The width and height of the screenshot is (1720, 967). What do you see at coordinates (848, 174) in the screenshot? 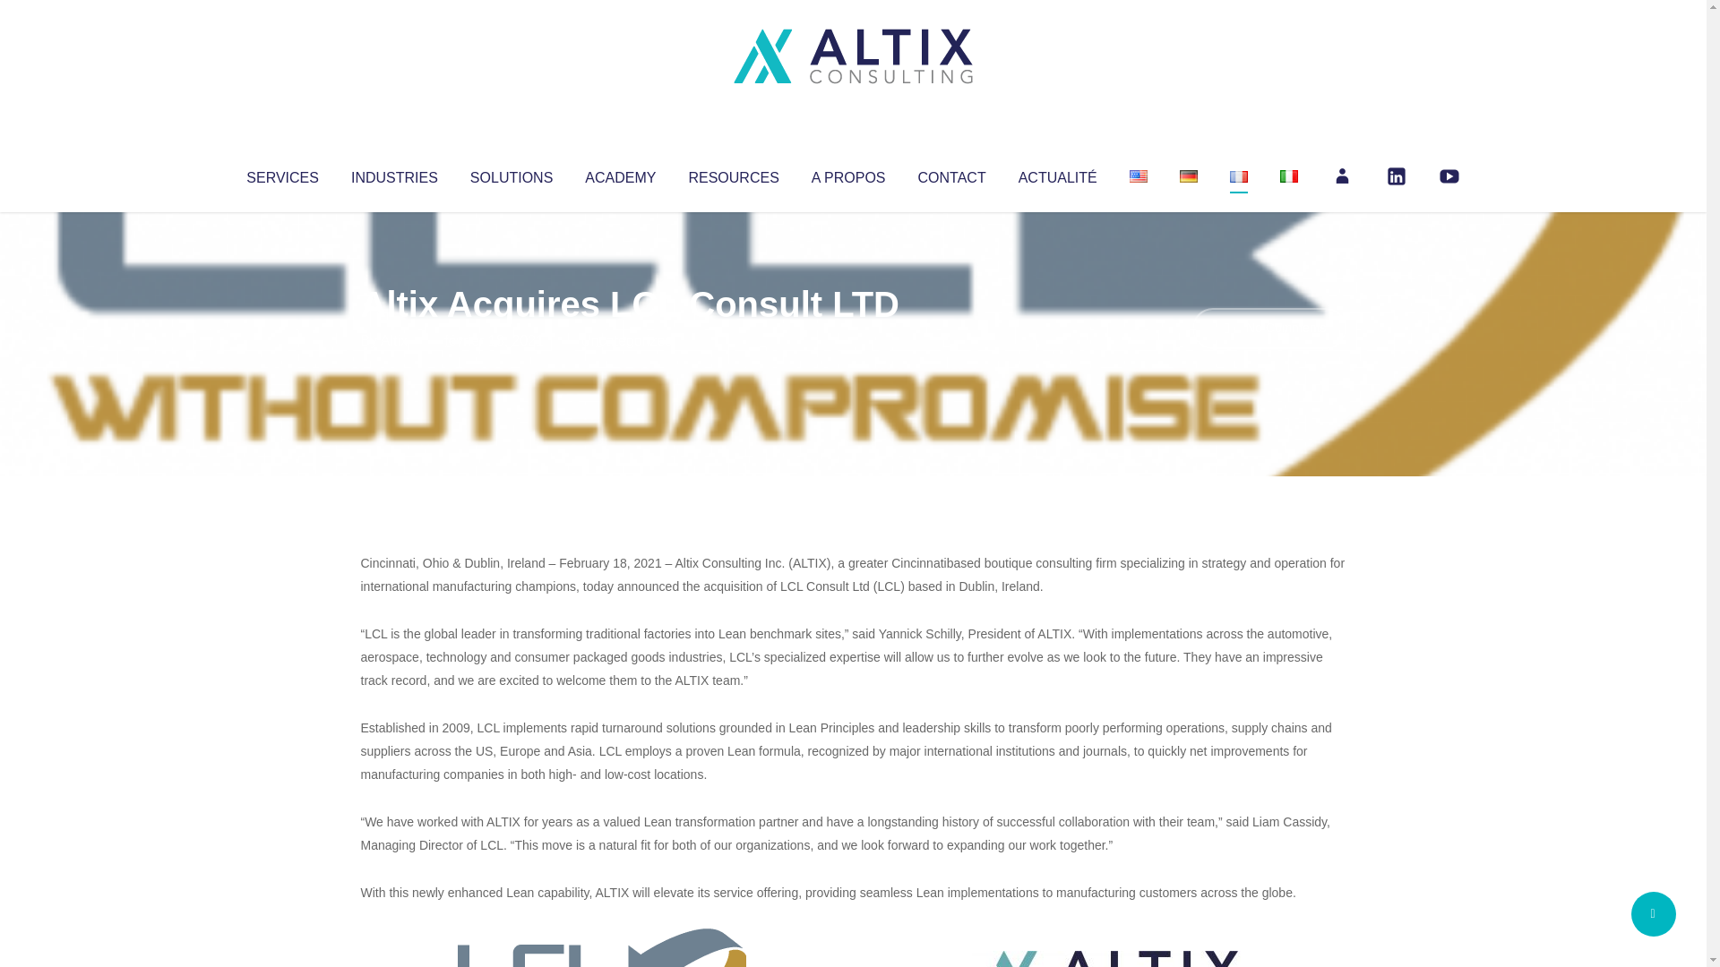
I see `A PROPOS` at bounding box center [848, 174].